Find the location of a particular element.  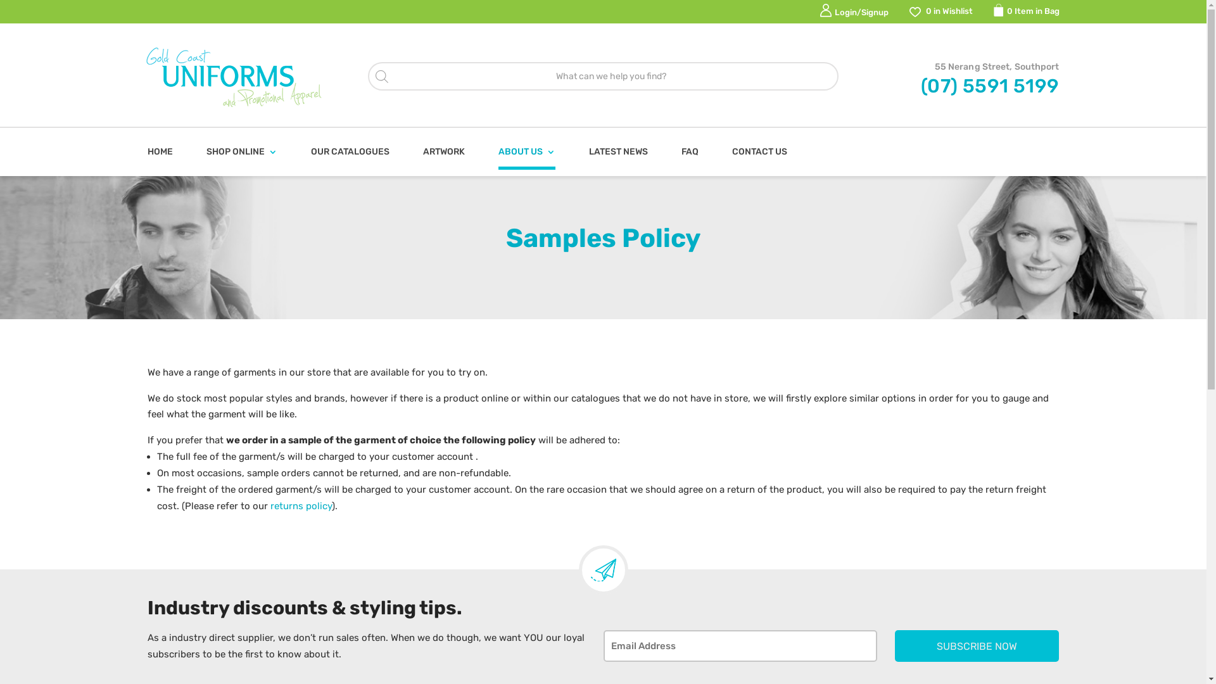

CONTACT US is located at coordinates (760, 152).